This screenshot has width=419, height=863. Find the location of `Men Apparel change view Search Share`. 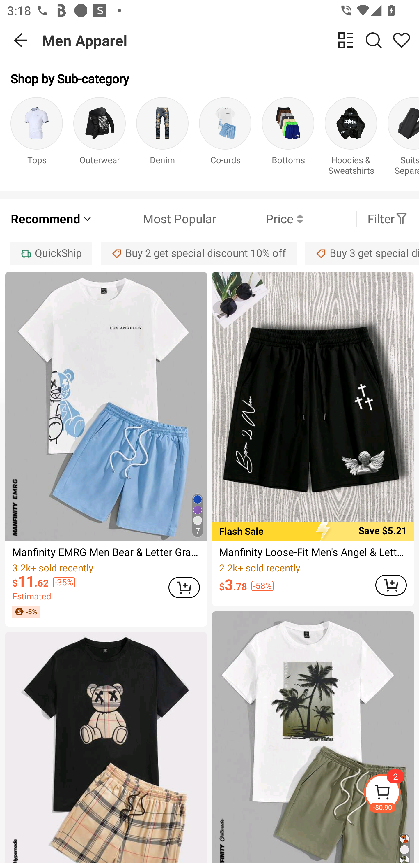

Men Apparel change view Search Share is located at coordinates (230, 40).